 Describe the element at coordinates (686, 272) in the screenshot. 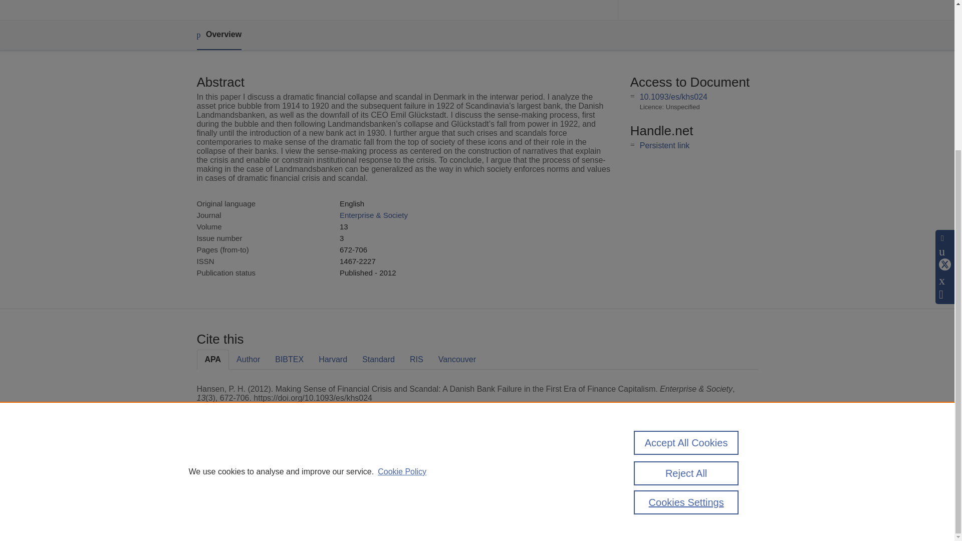

I see `Reject All` at that location.